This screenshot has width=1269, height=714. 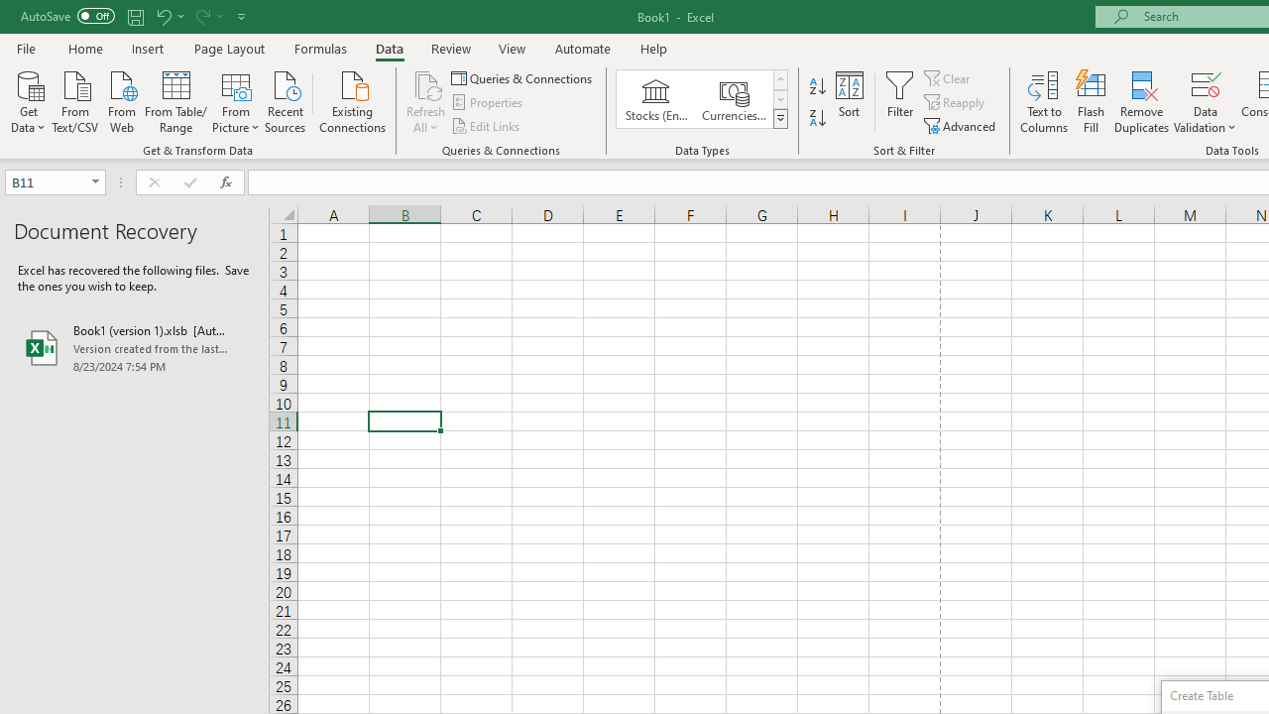 What do you see at coordinates (75, 100) in the screenshot?
I see `From Text/CSV` at bounding box center [75, 100].